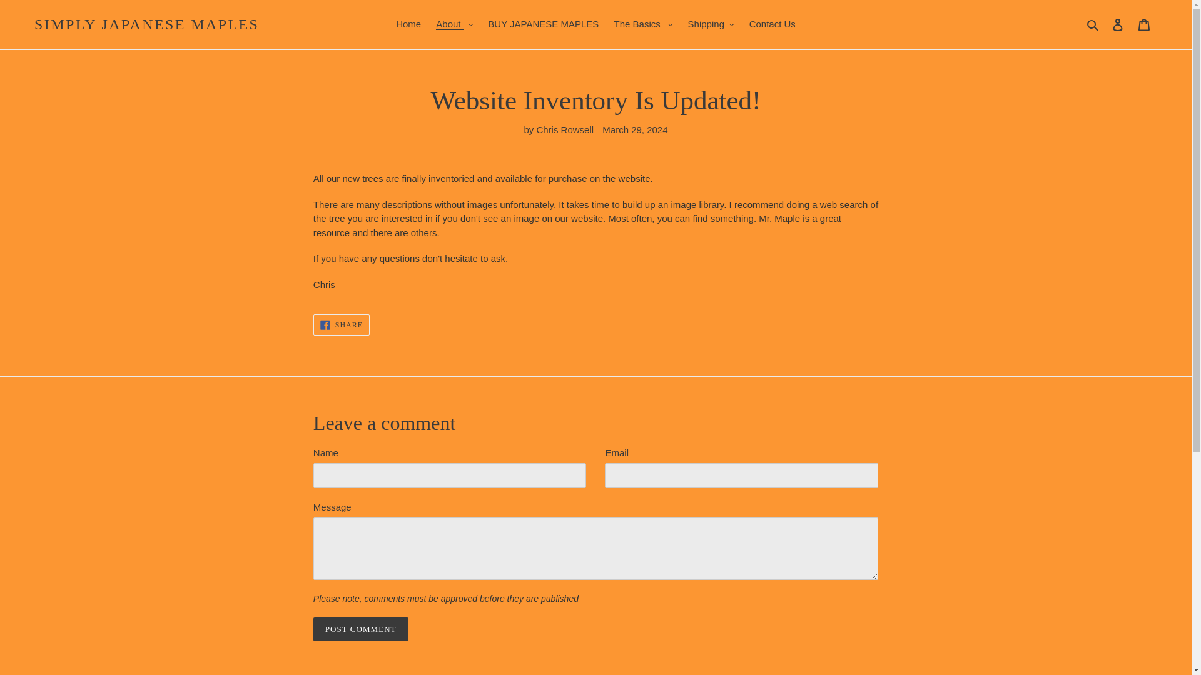 This screenshot has width=1201, height=675. I want to click on The Basics, so click(643, 24).